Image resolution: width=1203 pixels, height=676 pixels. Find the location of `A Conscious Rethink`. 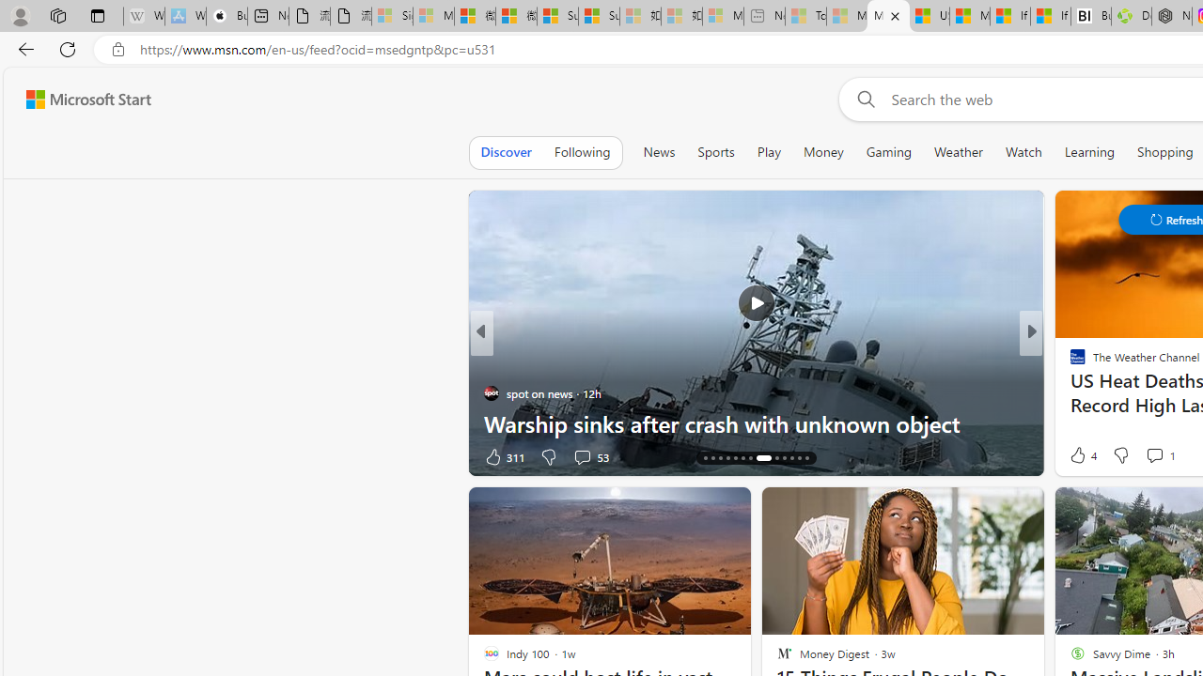

A Conscious Rethink is located at coordinates (1070, 362).